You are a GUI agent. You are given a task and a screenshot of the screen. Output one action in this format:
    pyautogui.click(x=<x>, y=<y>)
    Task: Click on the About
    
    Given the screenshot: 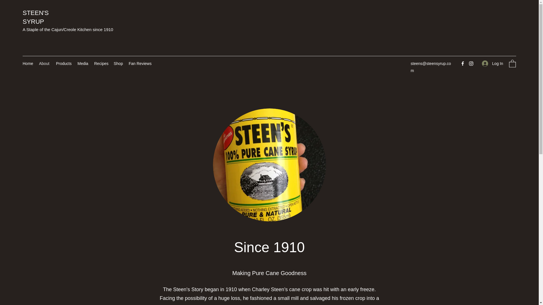 What is the action you would take?
    pyautogui.click(x=45, y=63)
    